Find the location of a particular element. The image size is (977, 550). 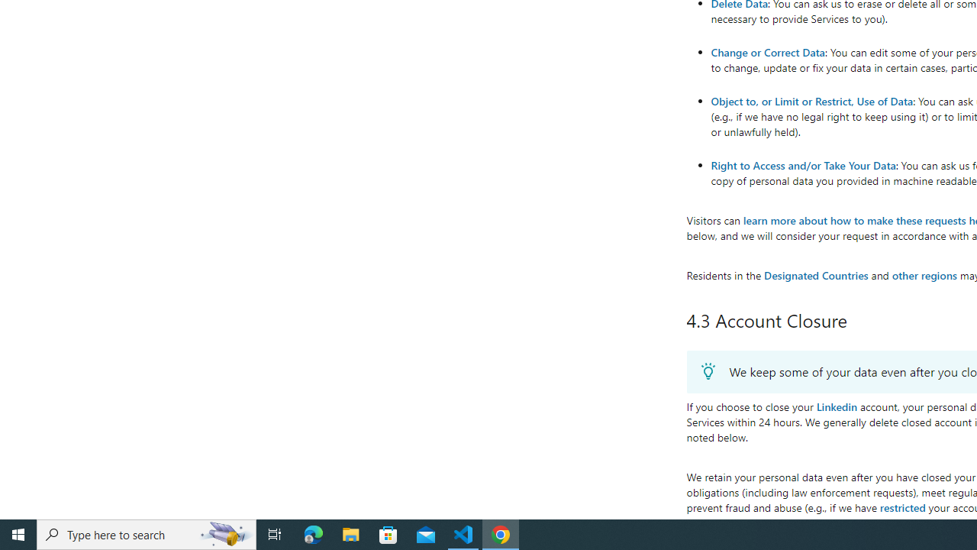

restricted is located at coordinates (902, 506).